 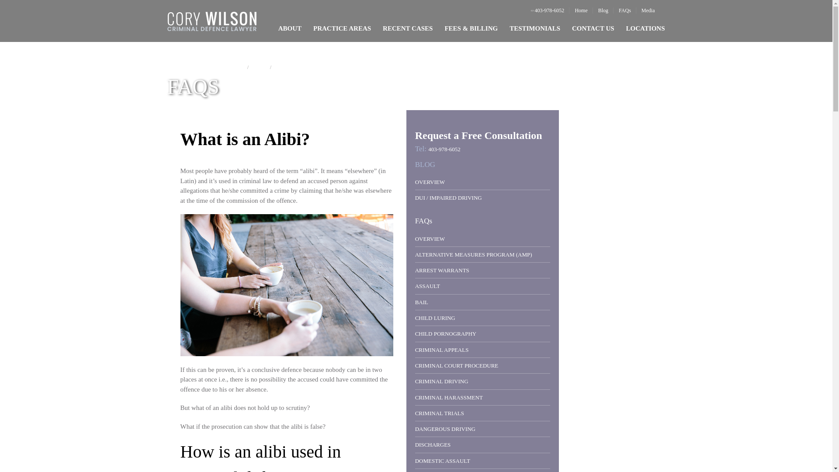 I want to click on 403-978-6052, so click(x=548, y=10).